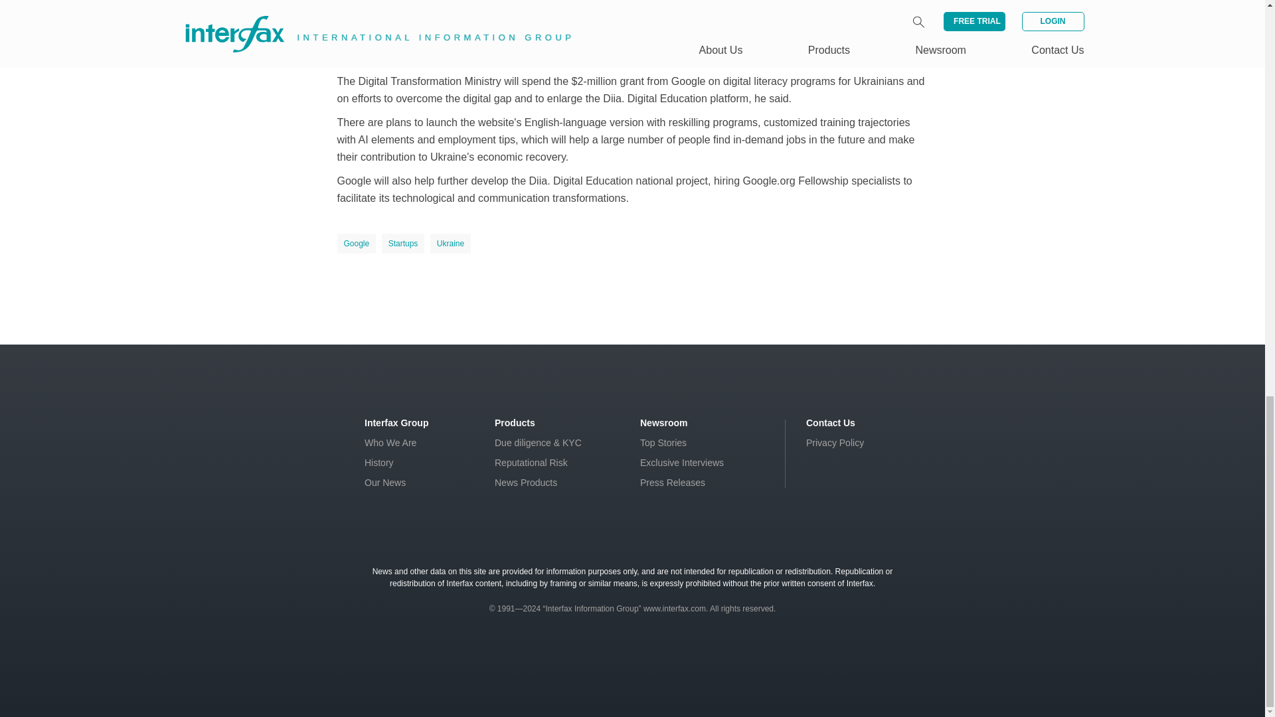 This screenshot has height=717, width=1275. I want to click on Google, so click(357, 244).